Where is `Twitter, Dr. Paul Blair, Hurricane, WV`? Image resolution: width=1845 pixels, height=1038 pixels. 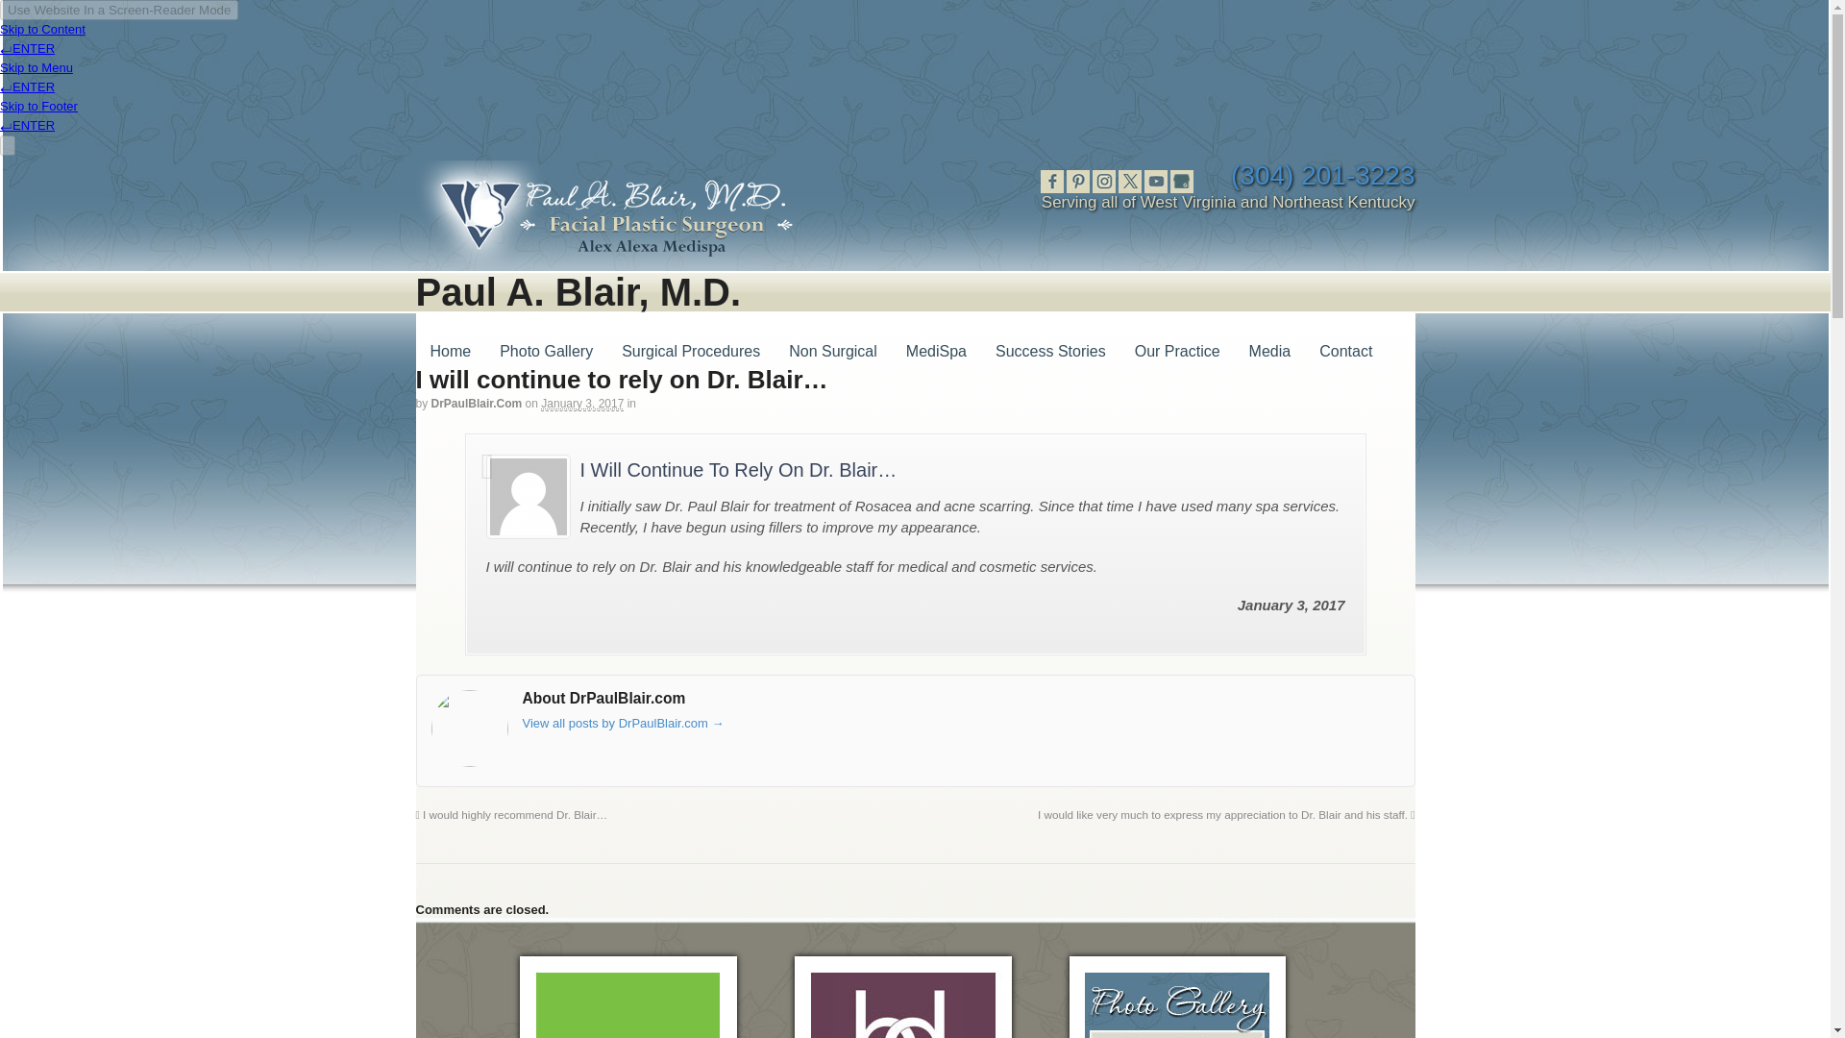
Twitter, Dr. Paul Blair, Hurricane, WV is located at coordinates (1130, 181).